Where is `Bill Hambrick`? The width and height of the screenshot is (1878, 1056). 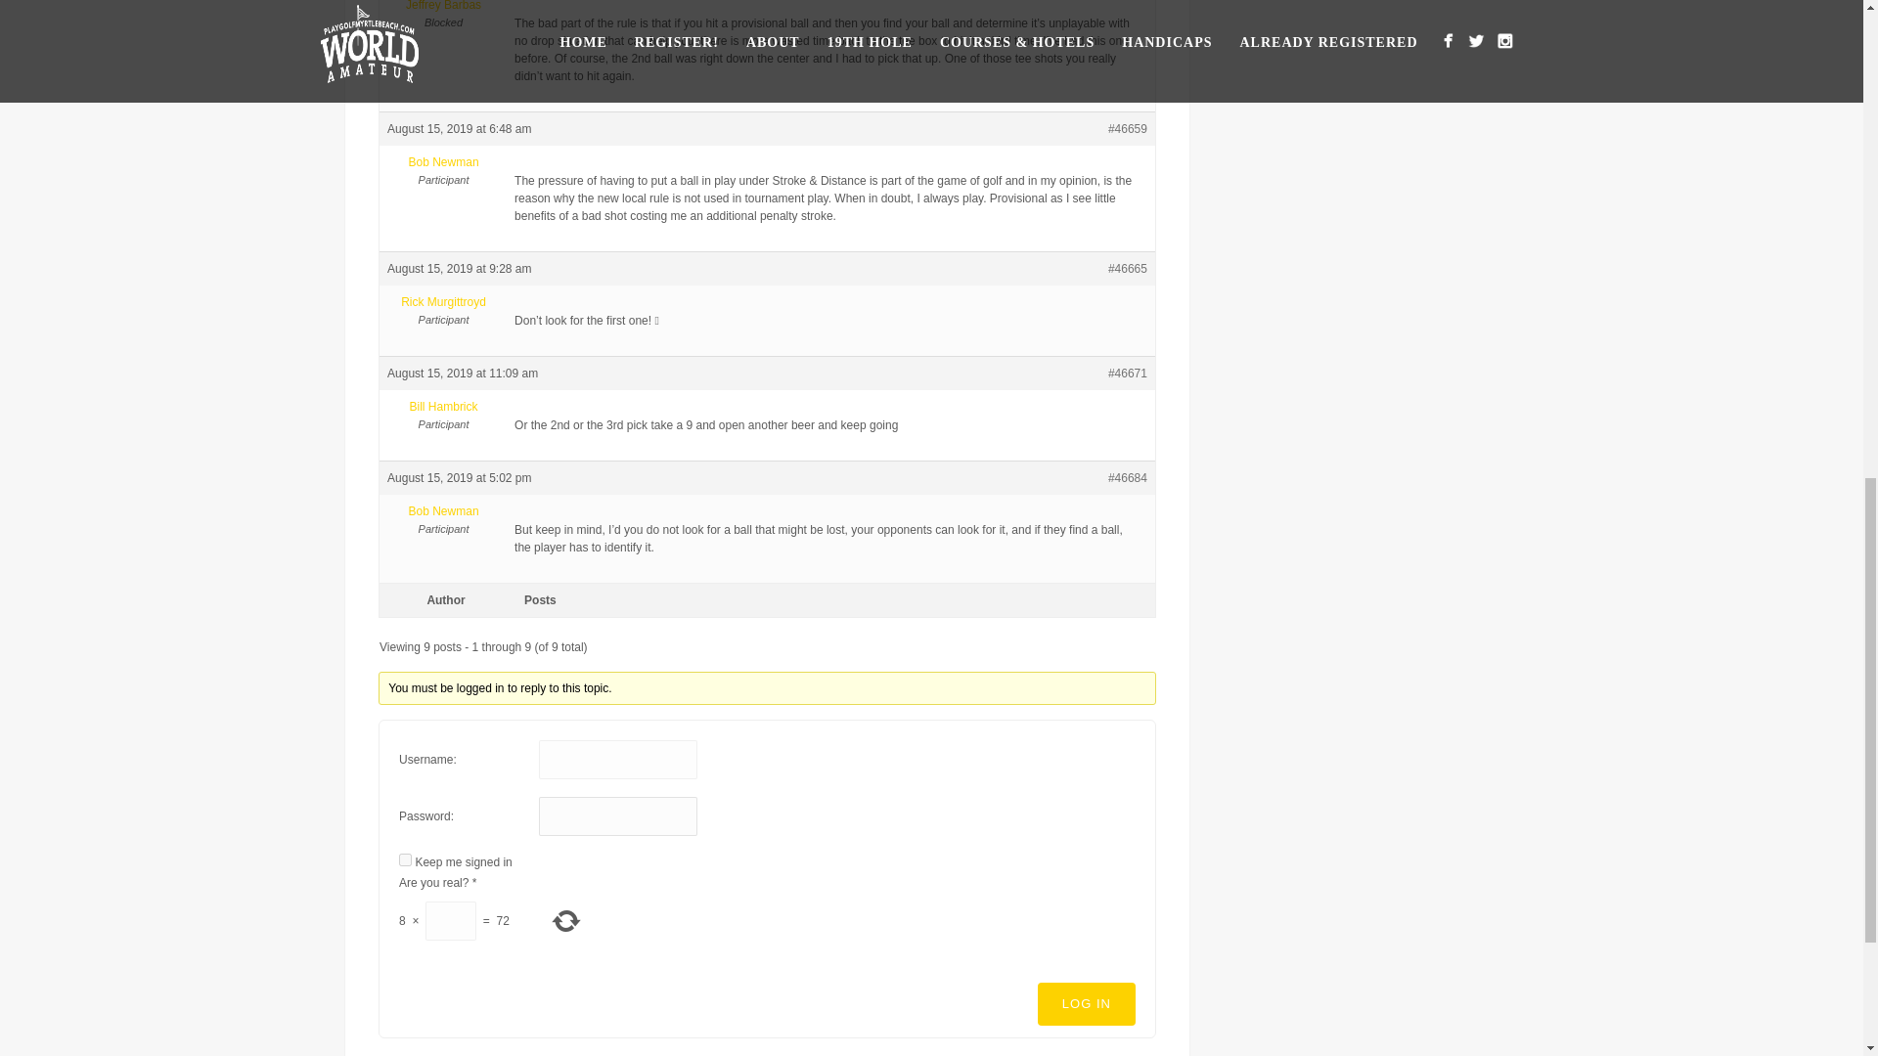
Bill Hambrick is located at coordinates (442, 407).